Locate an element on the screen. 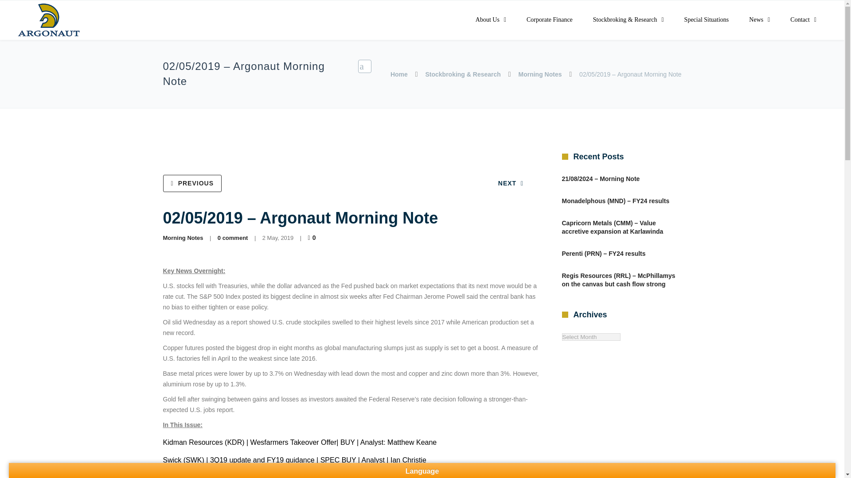  Corporate Finance is located at coordinates (550, 20).